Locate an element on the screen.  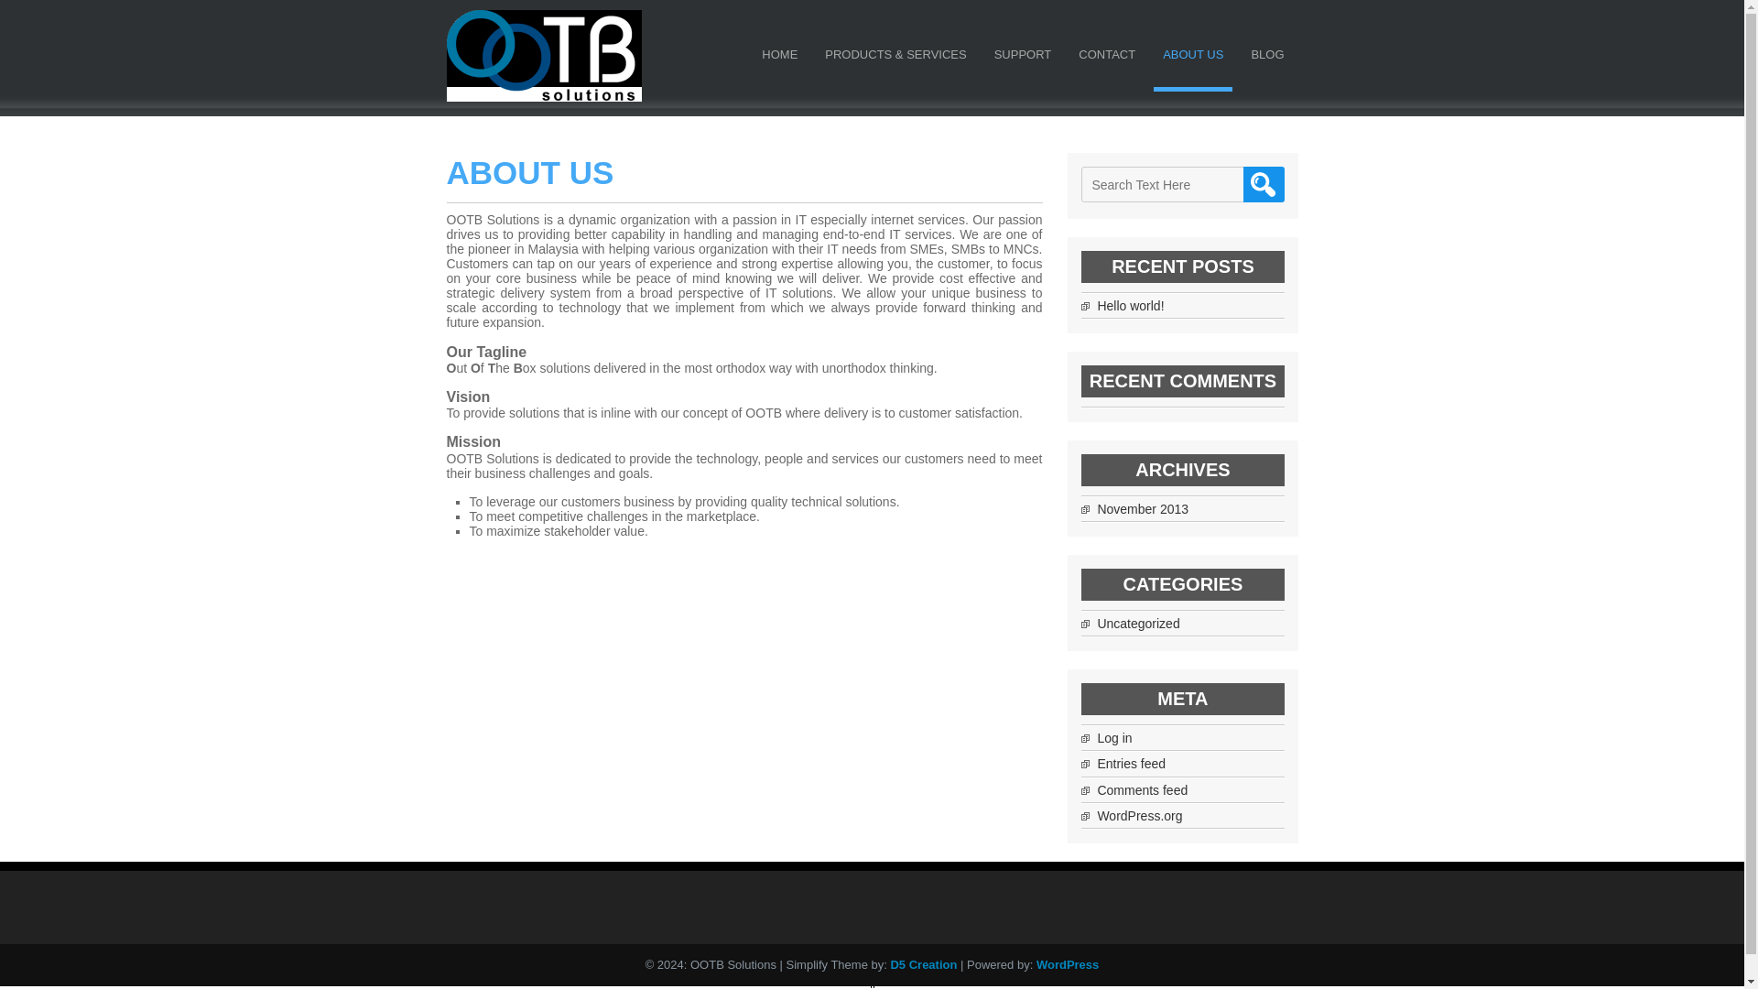
Comments feed is located at coordinates (1143, 789).